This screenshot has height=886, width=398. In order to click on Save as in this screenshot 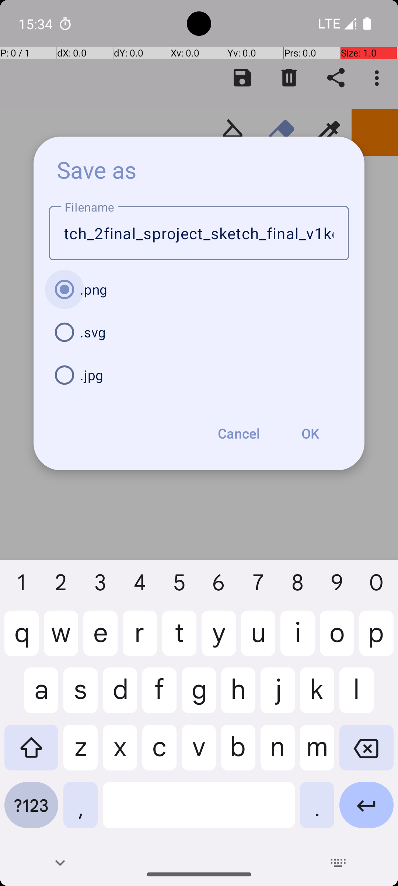, I will do `click(97, 169)`.